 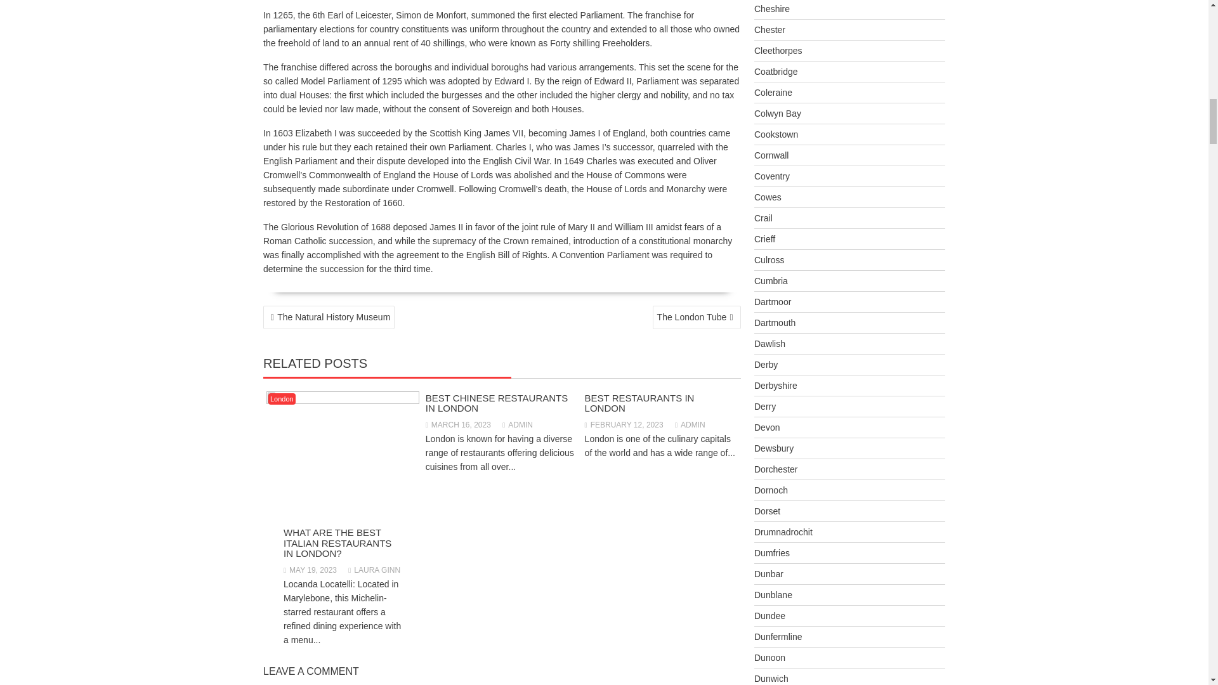 What do you see at coordinates (329, 317) in the screenshot?
I see `The Natural History Museum` at bounding box center [329, 317].